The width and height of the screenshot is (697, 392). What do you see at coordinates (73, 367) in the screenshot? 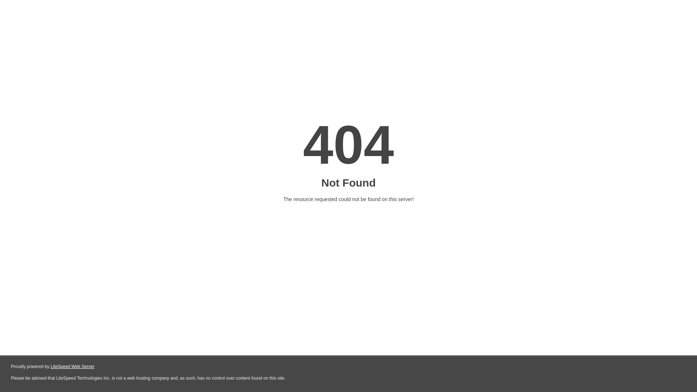
I see `LiteSpeed Web Server` at bounding box center [73, 367].